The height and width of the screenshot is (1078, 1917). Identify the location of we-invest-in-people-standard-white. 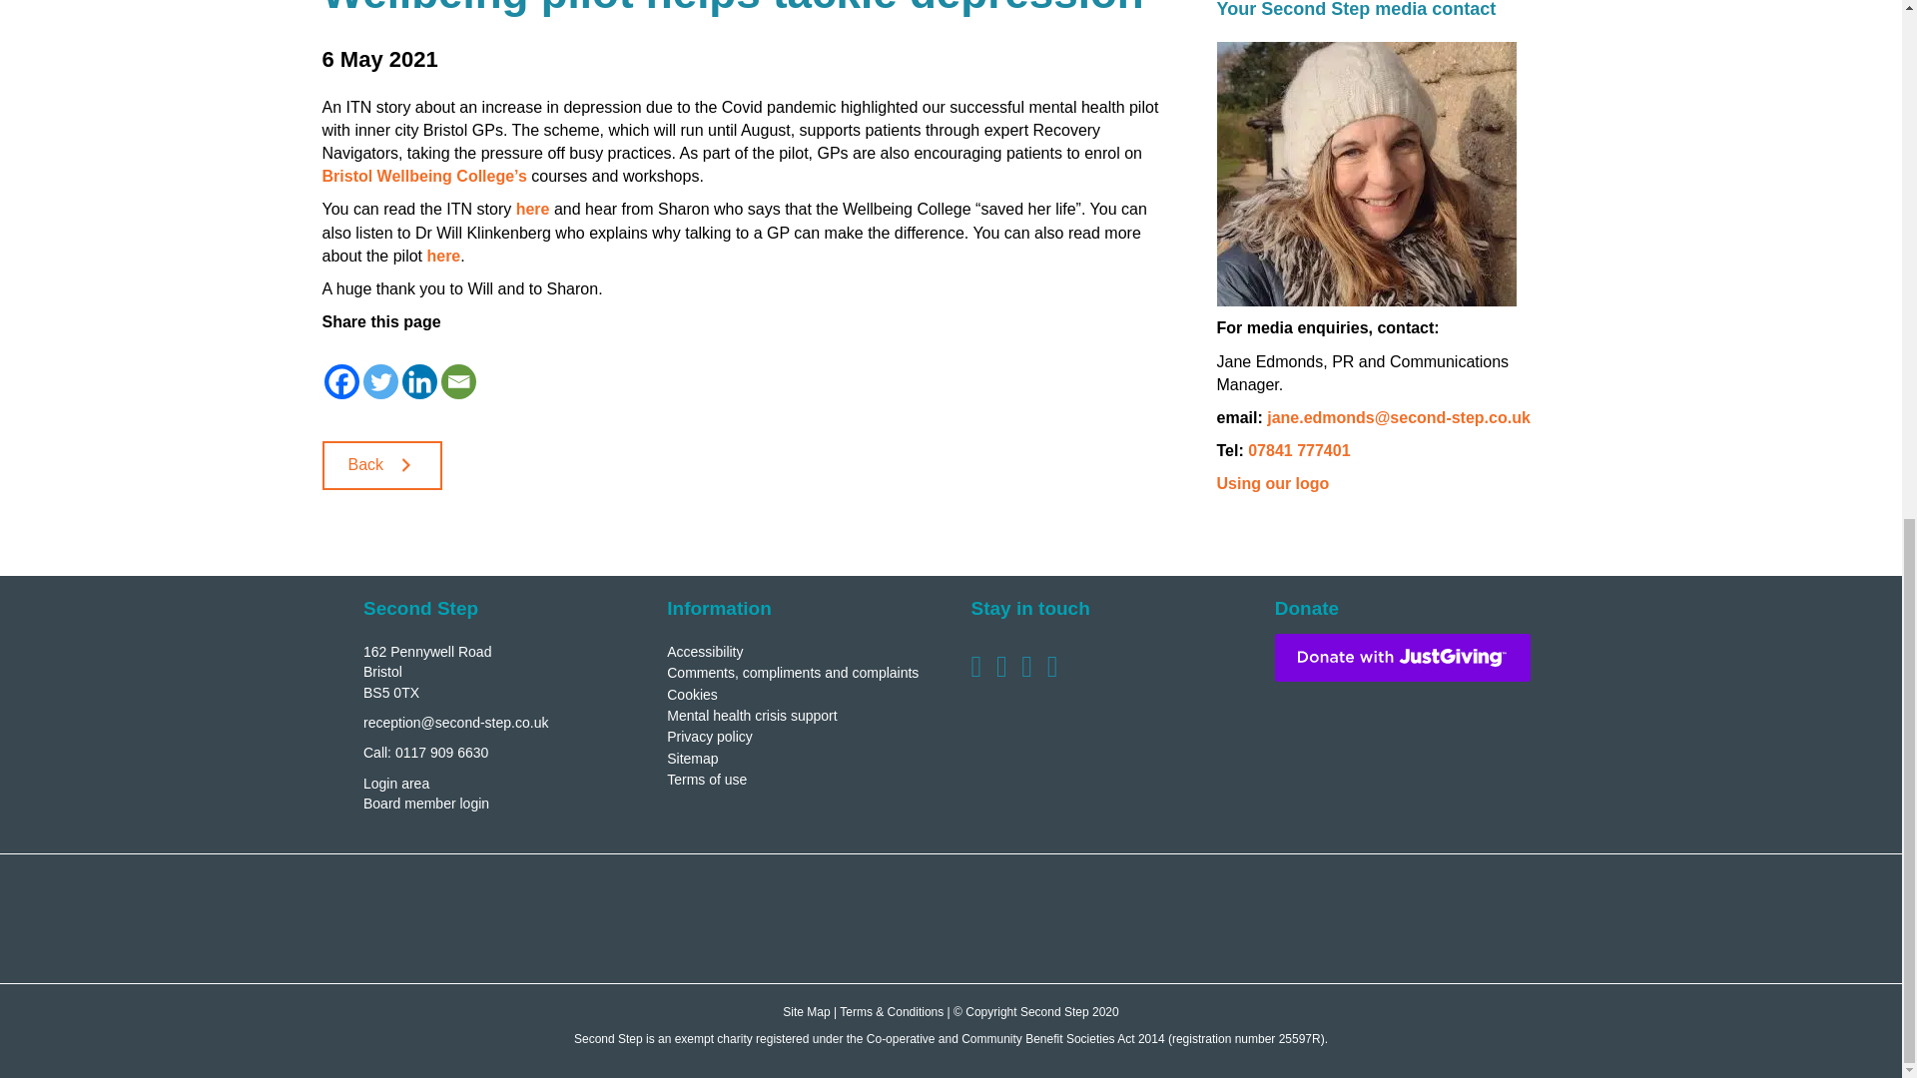
(1078, 920).